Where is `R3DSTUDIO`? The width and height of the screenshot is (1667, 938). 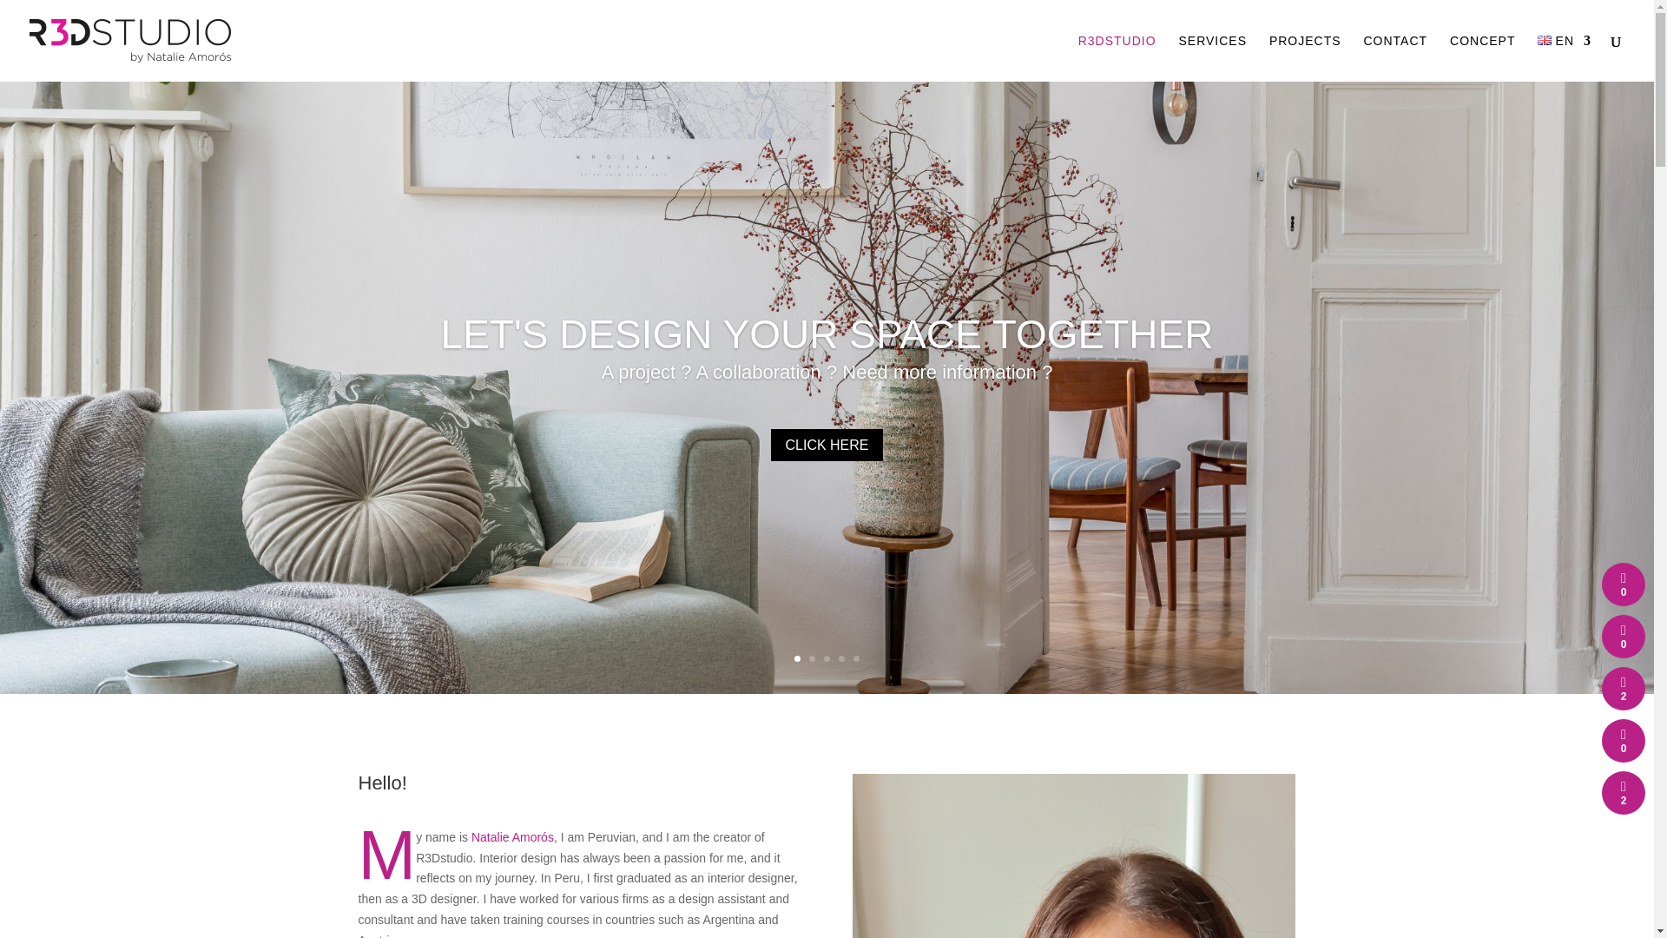
R3DSTUDIO is located at coordinates (1117, 57).